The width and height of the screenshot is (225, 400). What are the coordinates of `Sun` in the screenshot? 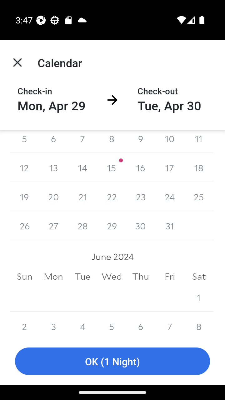 It's located at (24, 276).